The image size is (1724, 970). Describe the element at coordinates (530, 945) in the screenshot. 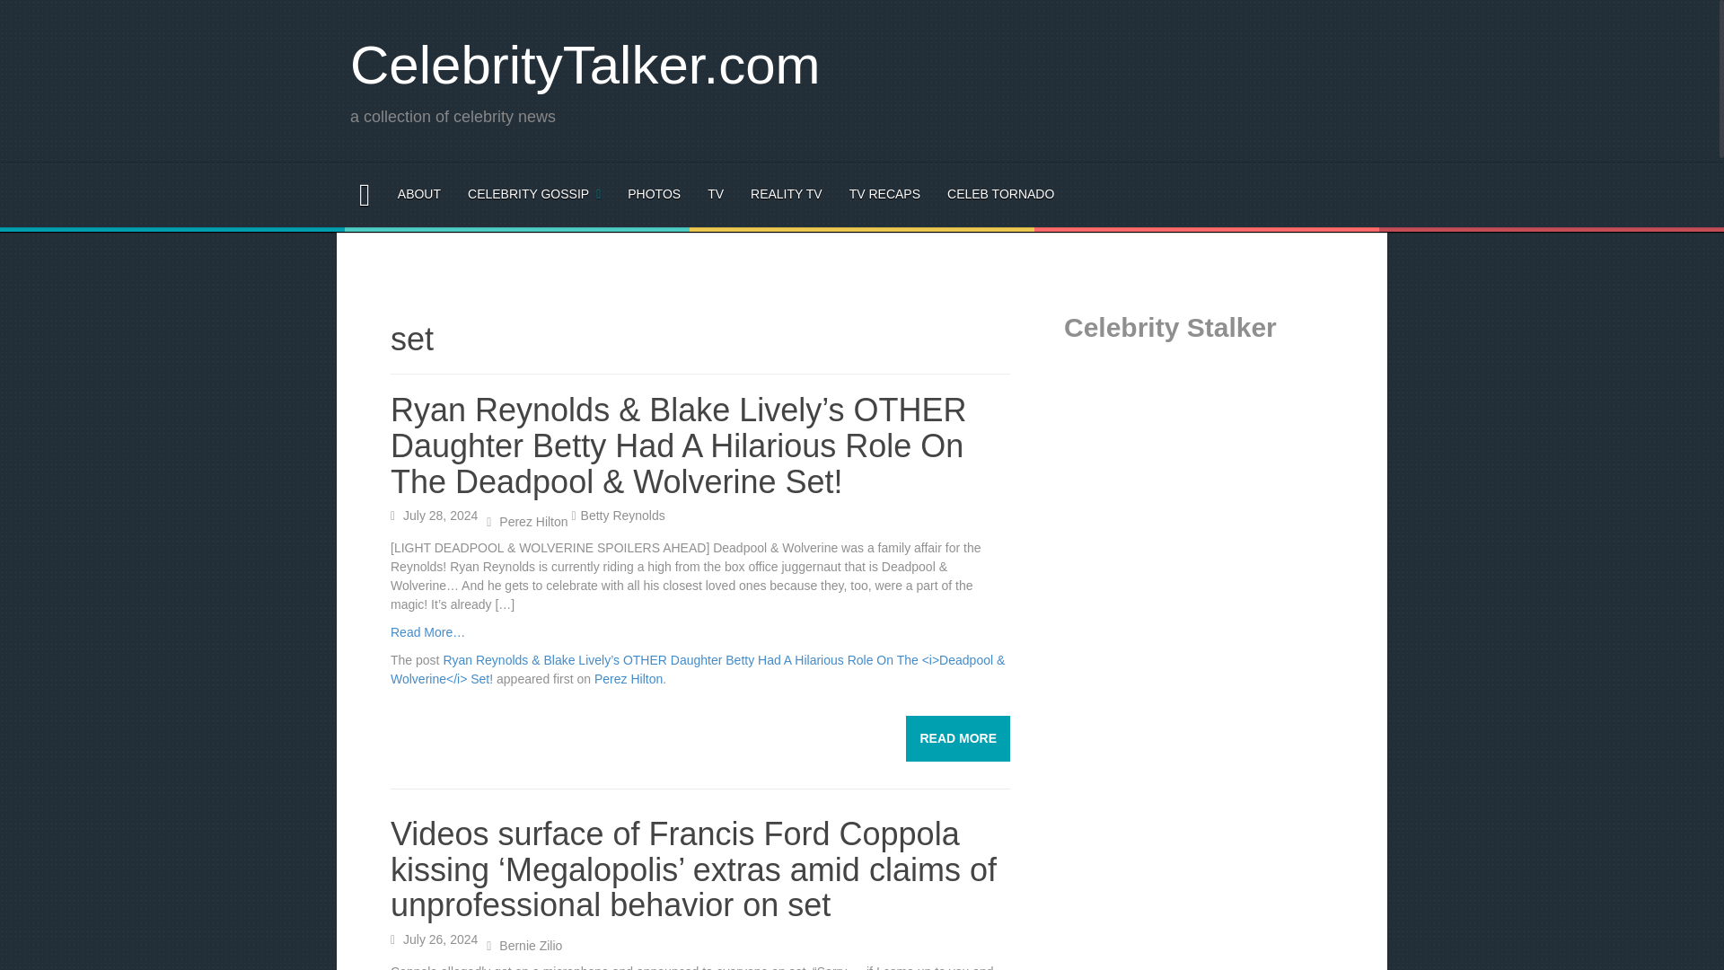

I see `Bernie Zilio` at that location.